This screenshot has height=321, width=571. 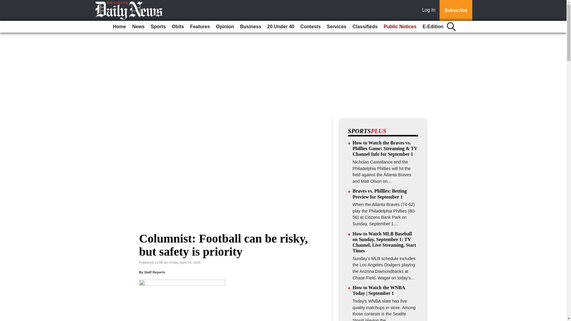 What do you see at coordinates (158, 27) in the screenshot?
I see `Sports` at bounding box center [158, 27].